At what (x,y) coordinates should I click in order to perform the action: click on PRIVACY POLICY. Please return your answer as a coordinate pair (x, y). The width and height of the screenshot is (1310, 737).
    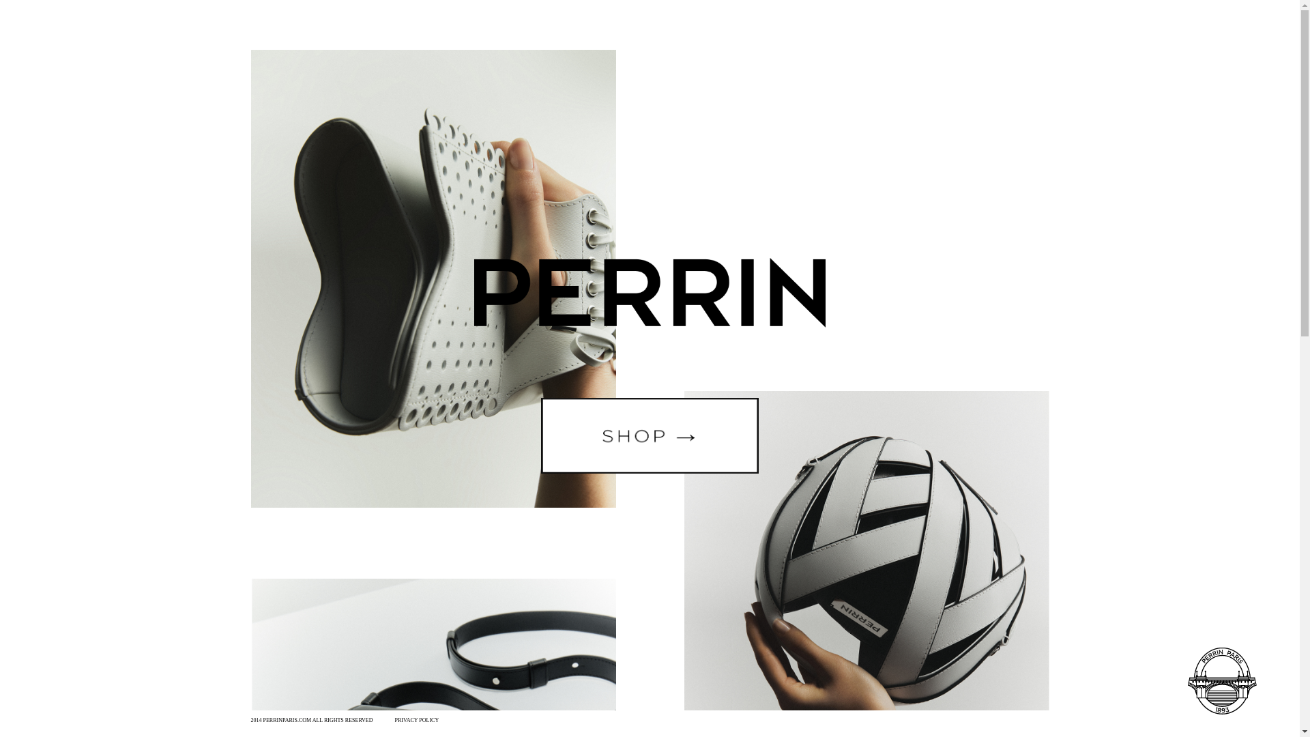
    Looking at the image, I should click on (417, 719).